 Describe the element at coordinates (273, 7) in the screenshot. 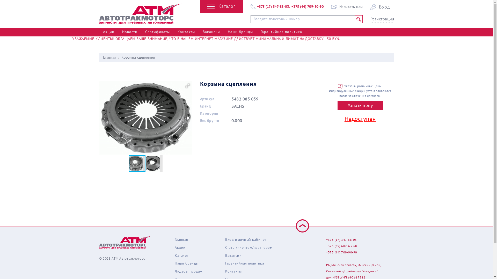

I see `+375 (17) 347-88-03;` at that location.